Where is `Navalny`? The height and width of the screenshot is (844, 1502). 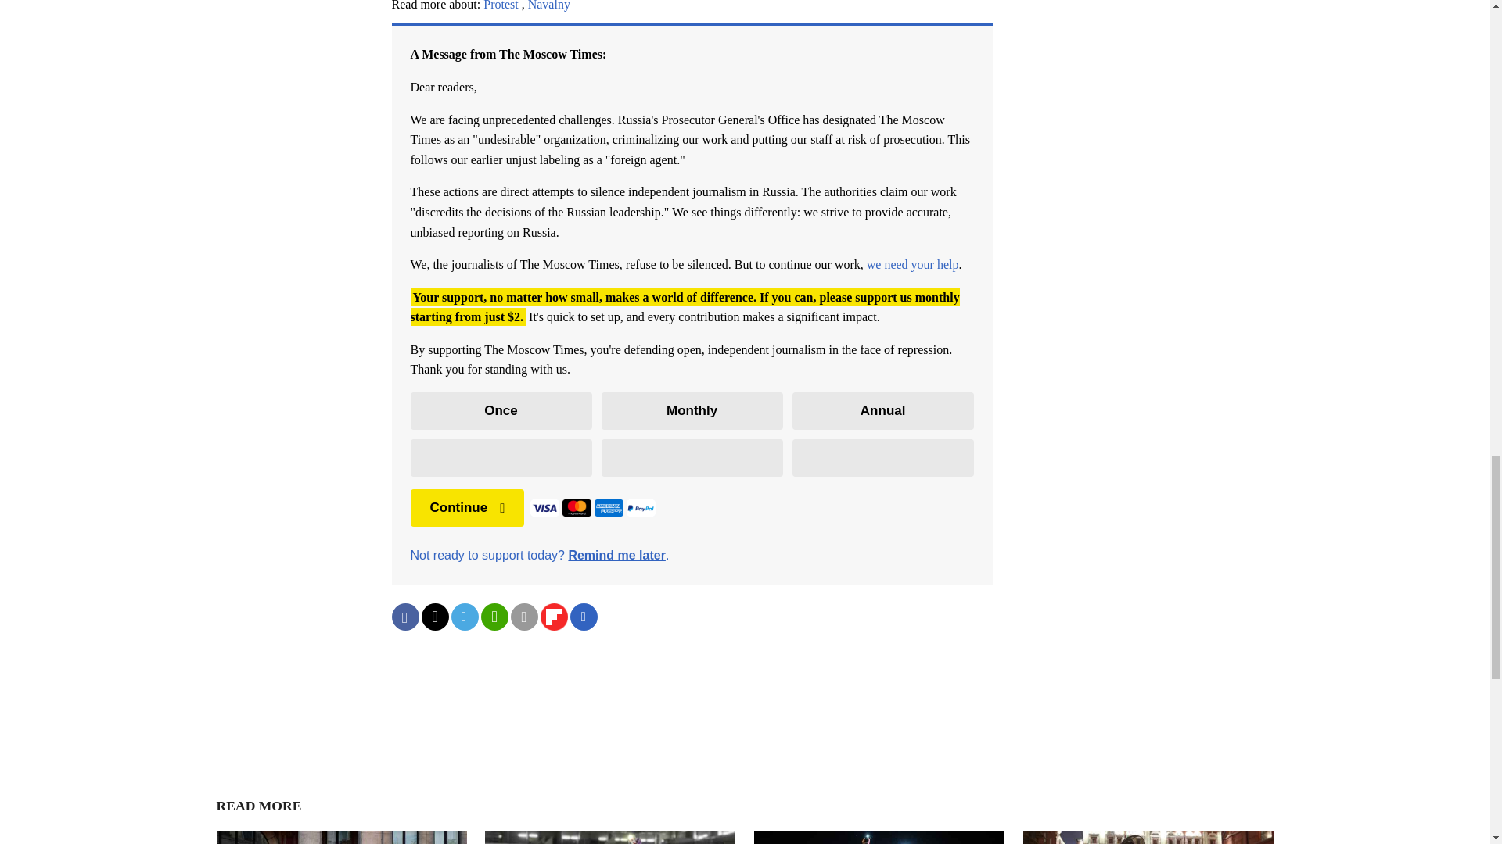 Navalny is located at coordinates (549, 5).